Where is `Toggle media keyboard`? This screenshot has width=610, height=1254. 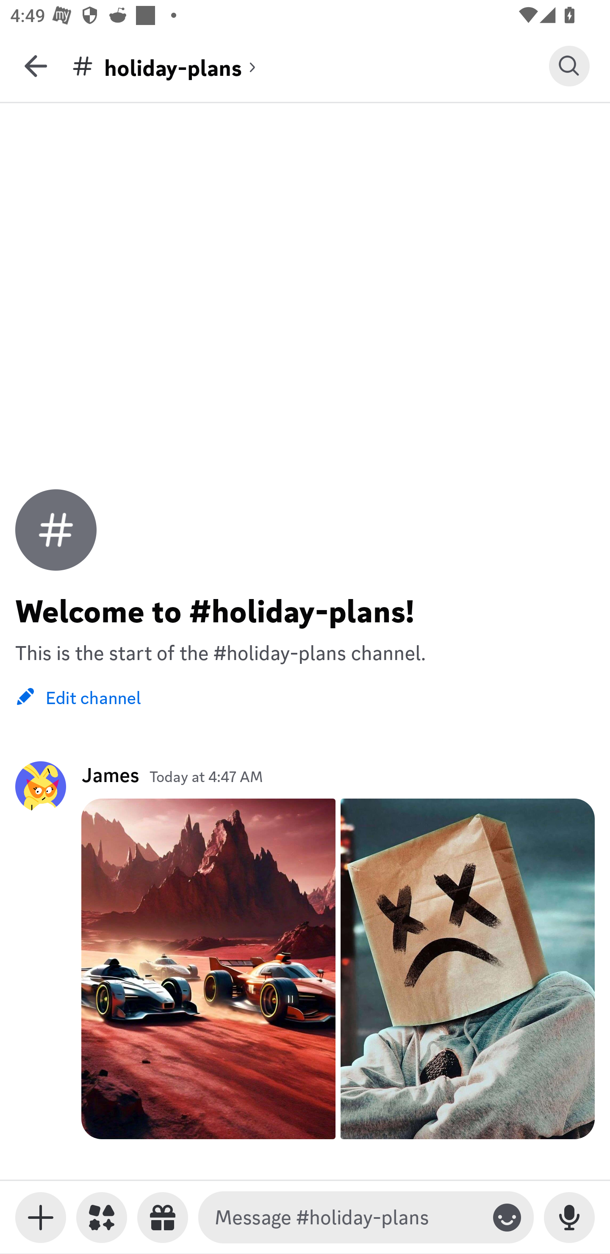
Toggle media keyboard is located at coordinates (41, 1218).